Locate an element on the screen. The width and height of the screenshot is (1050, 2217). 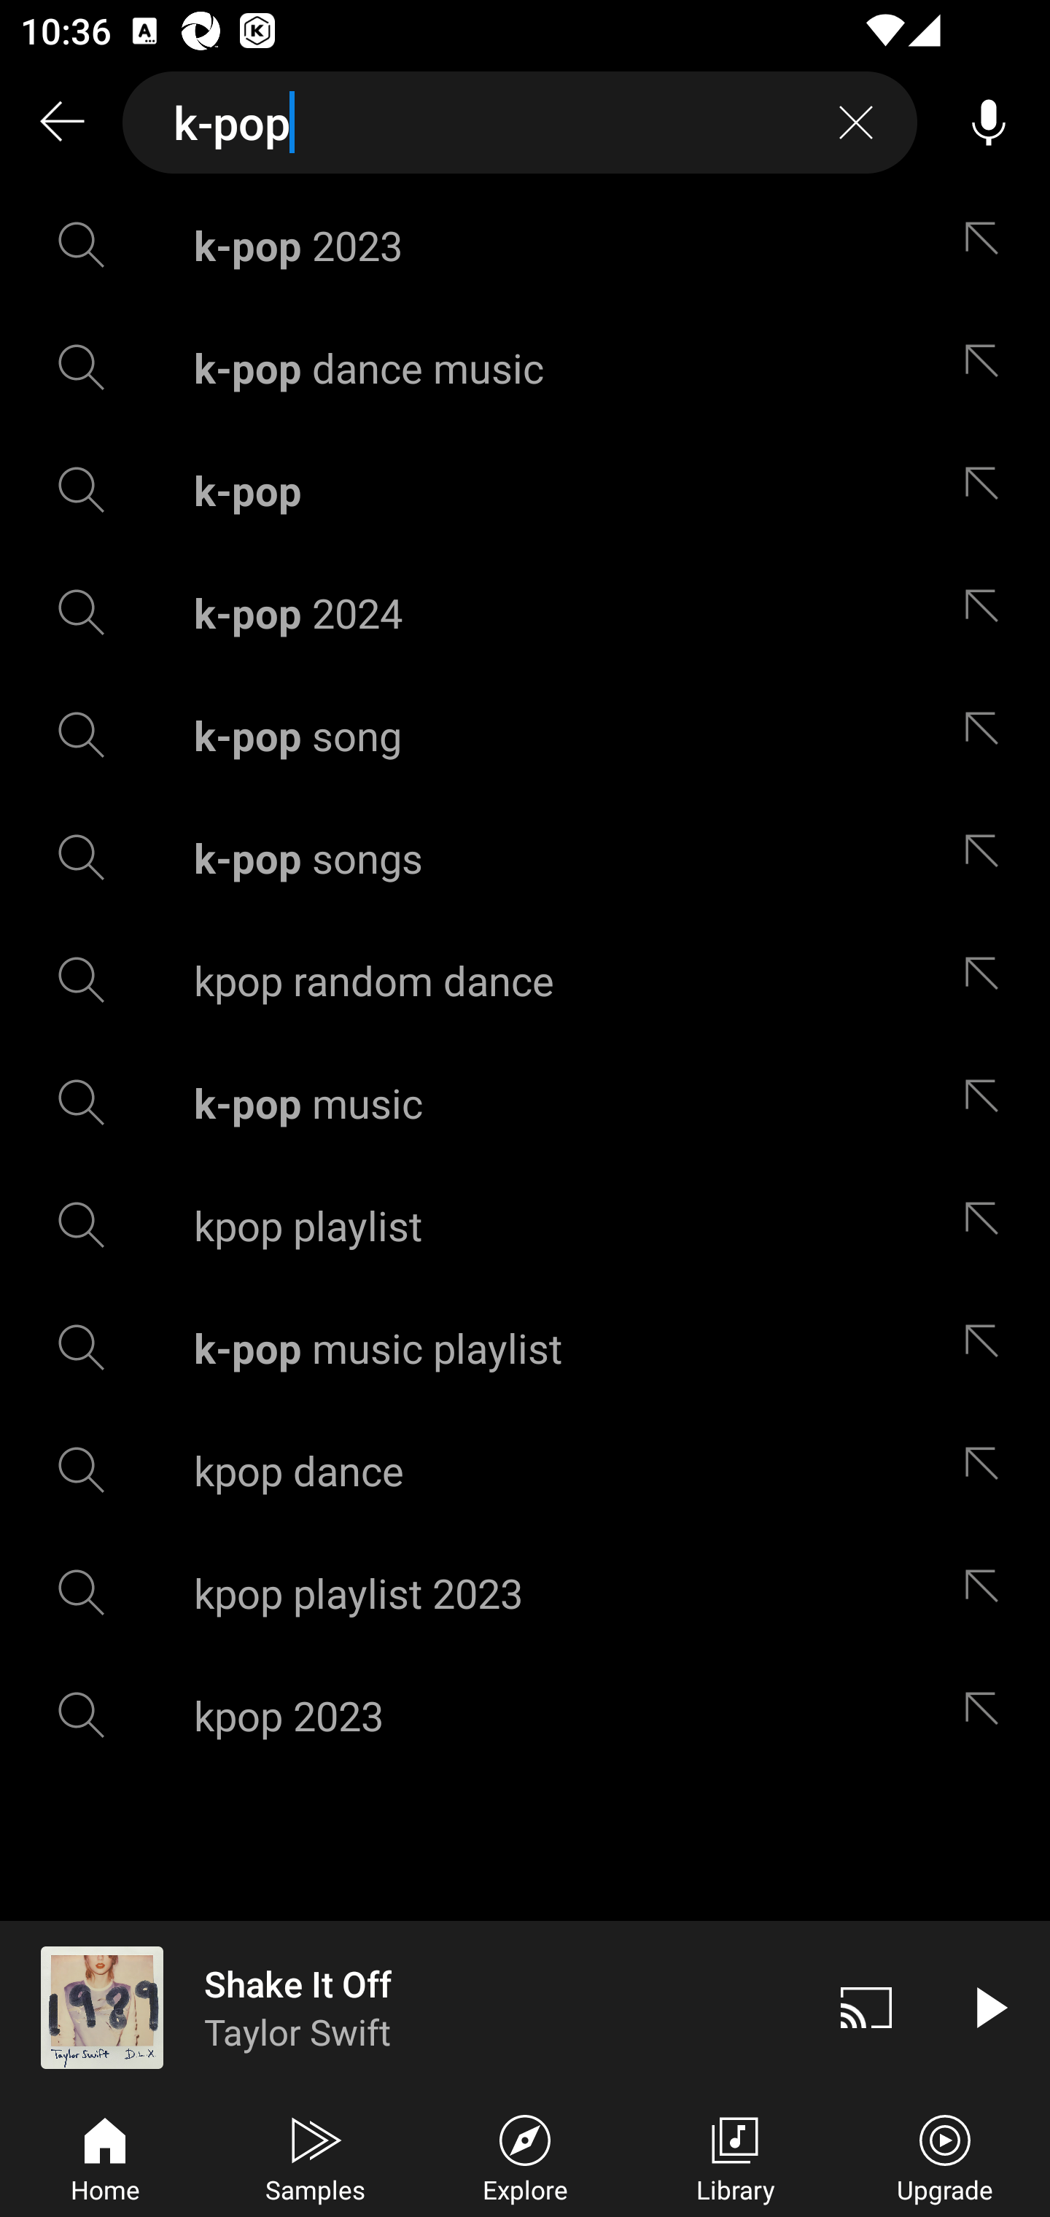
Edit suggestion k-pop music playlist is located at coordinates (988, 1348).